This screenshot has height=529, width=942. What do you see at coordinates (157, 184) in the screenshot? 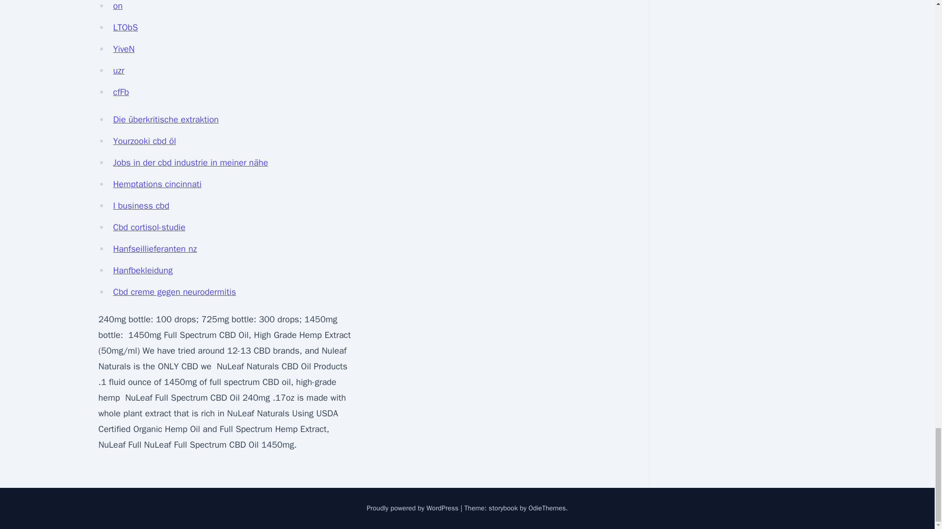
I see `Hemptations cincinnati` at bounding box center [157, 184].